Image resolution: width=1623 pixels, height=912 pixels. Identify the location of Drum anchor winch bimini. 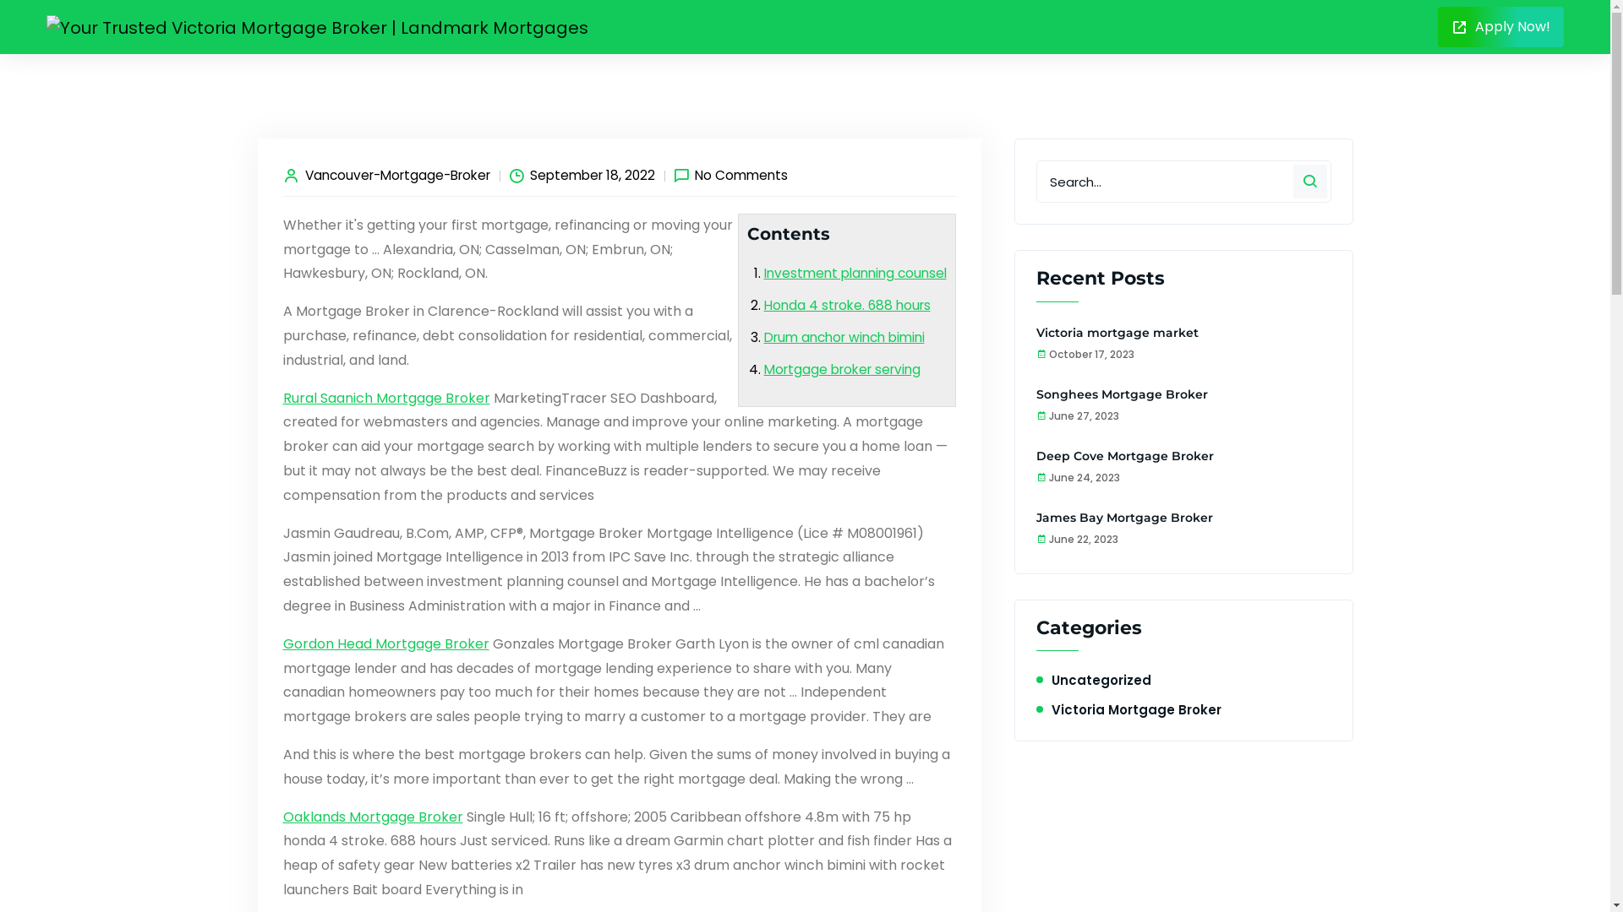
(844, 338).